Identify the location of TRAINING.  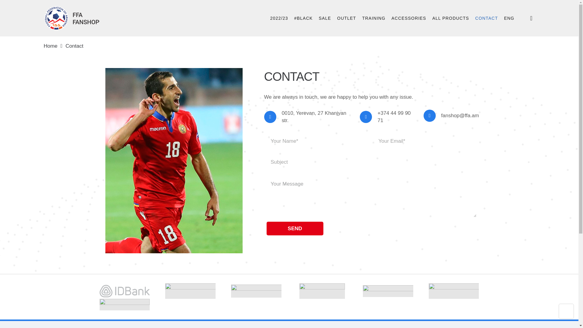
(374, 18).